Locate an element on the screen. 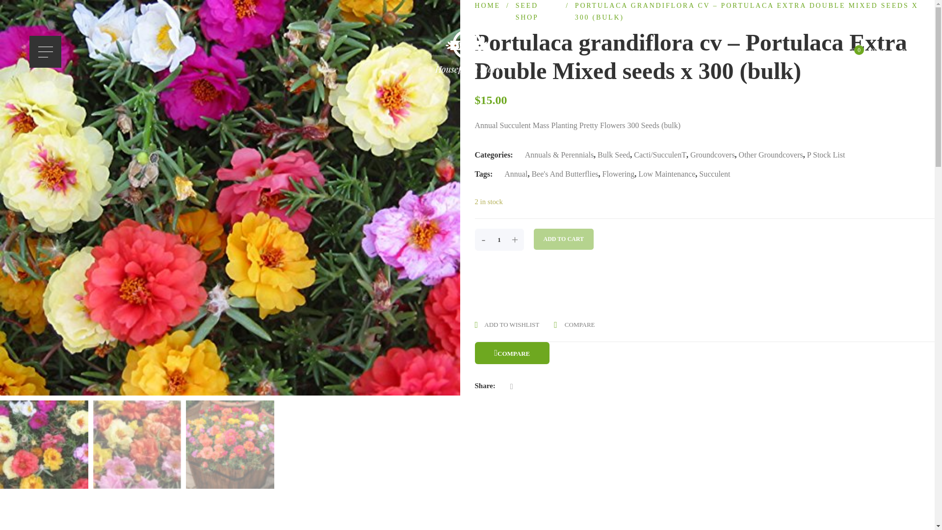 This screenshot has width=942, height=530. Flowering is located at coordinates (619, 174).